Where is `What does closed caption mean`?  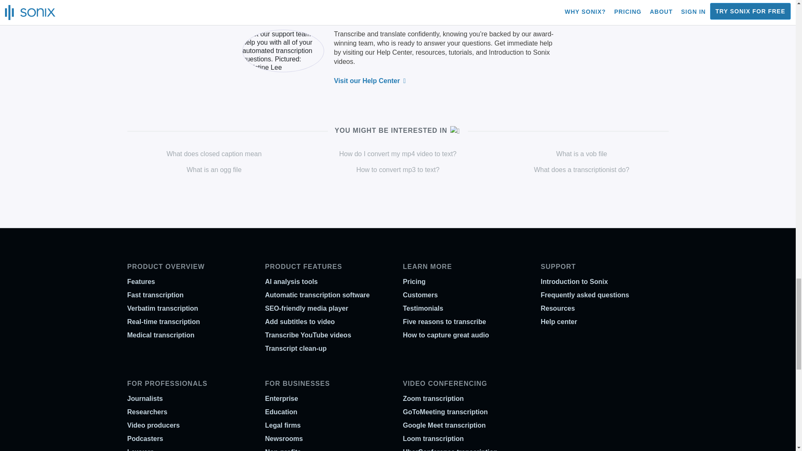
What does closed caption mean is located at coordinates (214, 154).